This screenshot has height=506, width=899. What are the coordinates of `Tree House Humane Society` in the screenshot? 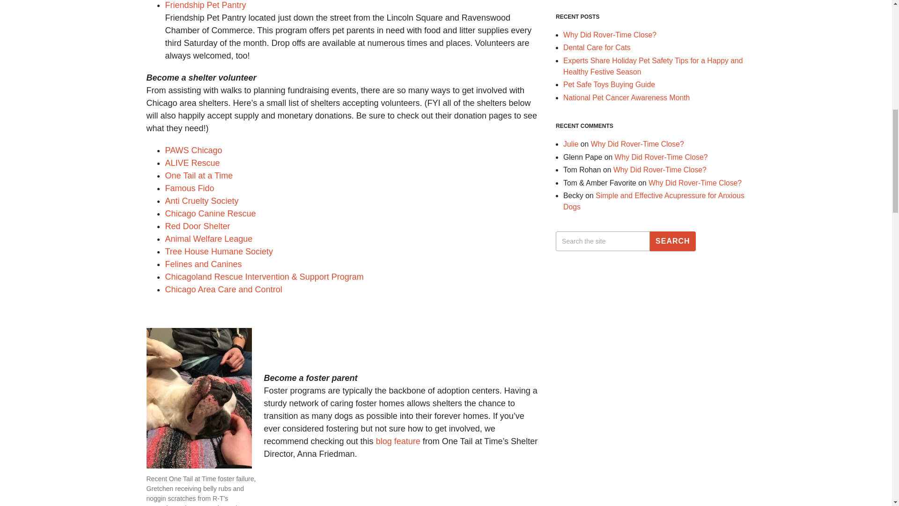 It's located at (218, 251).